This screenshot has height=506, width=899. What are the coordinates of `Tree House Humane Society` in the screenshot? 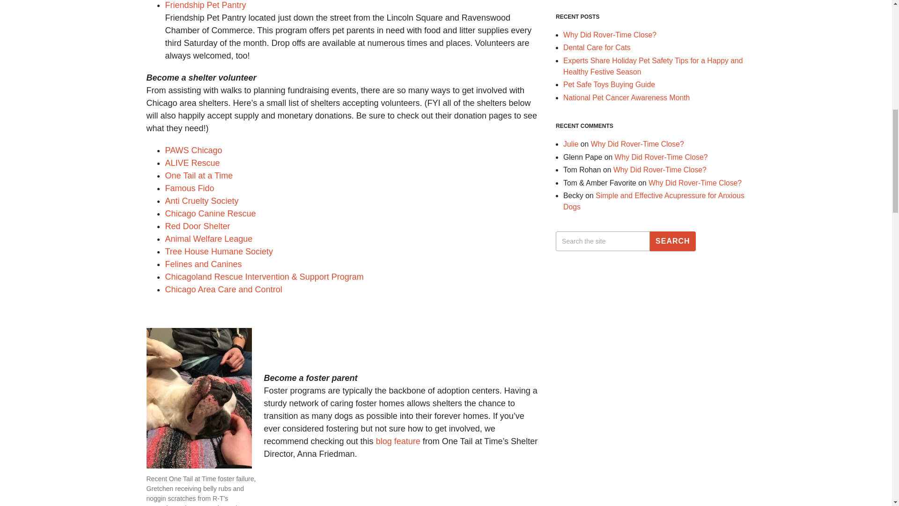 It's located at (218, 251).